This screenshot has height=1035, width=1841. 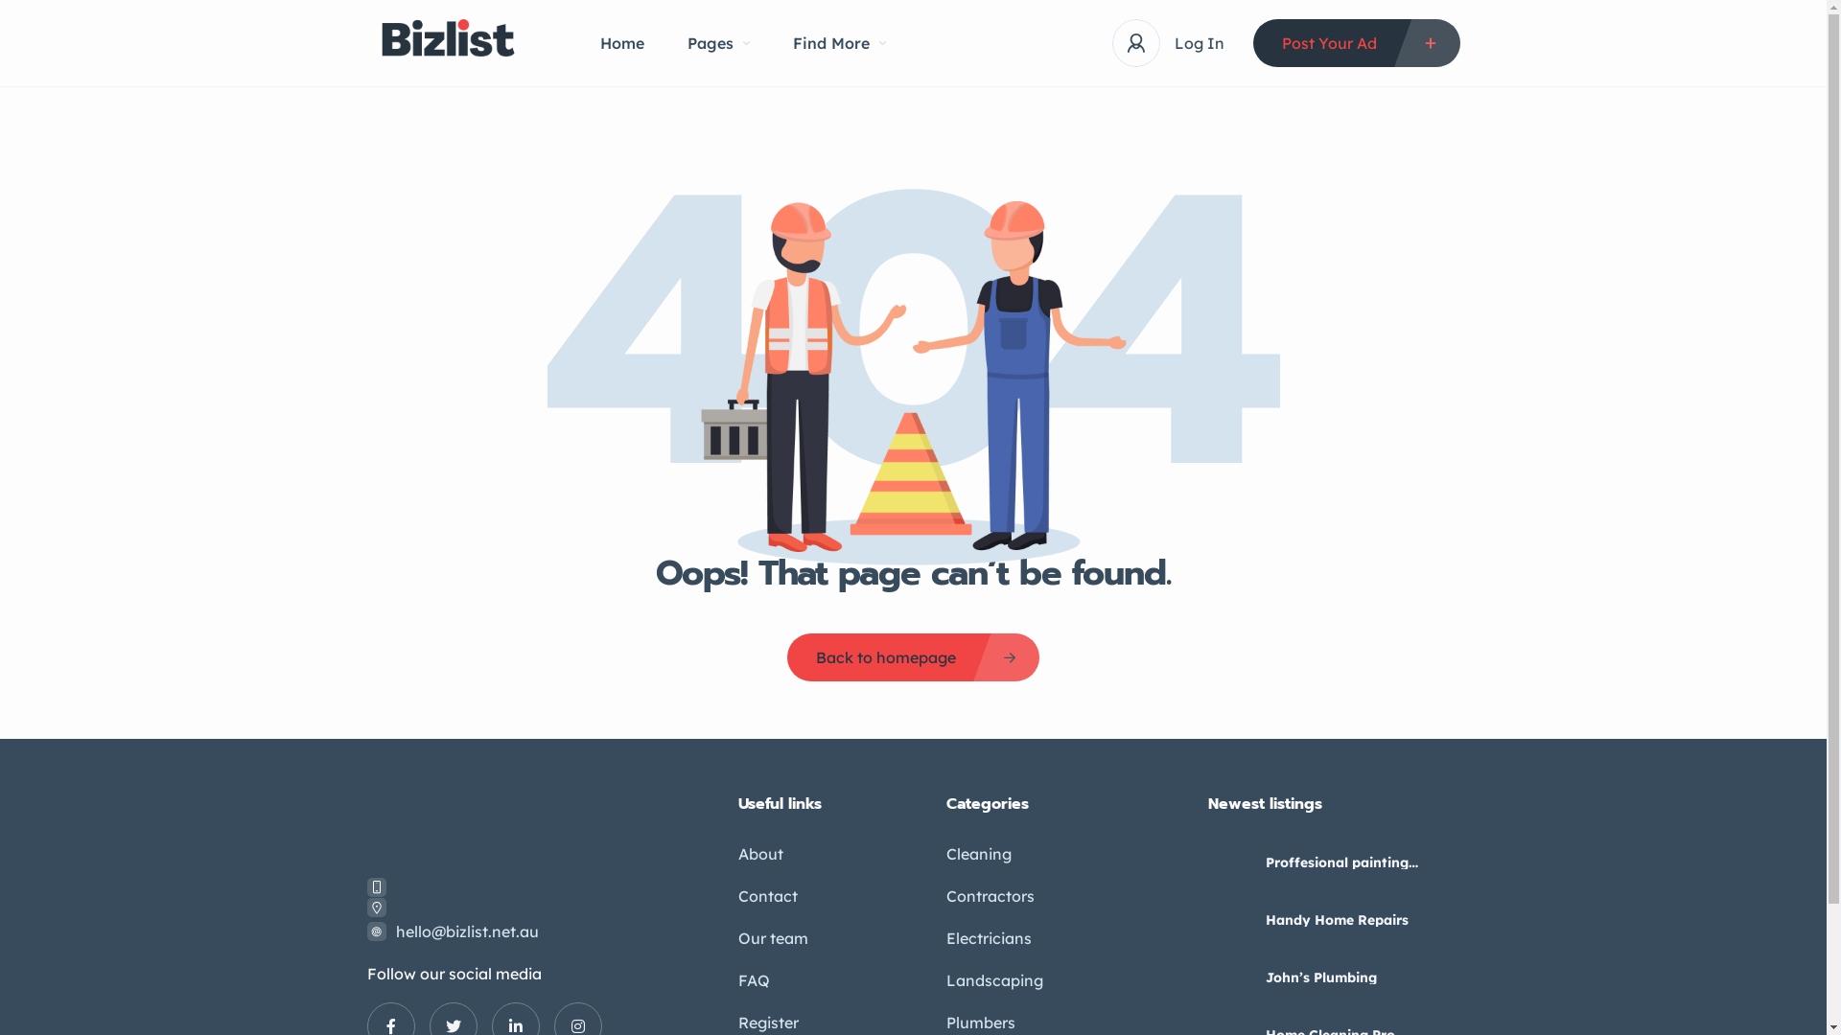 I want to click on Log In, so click(x=1199, y=42).